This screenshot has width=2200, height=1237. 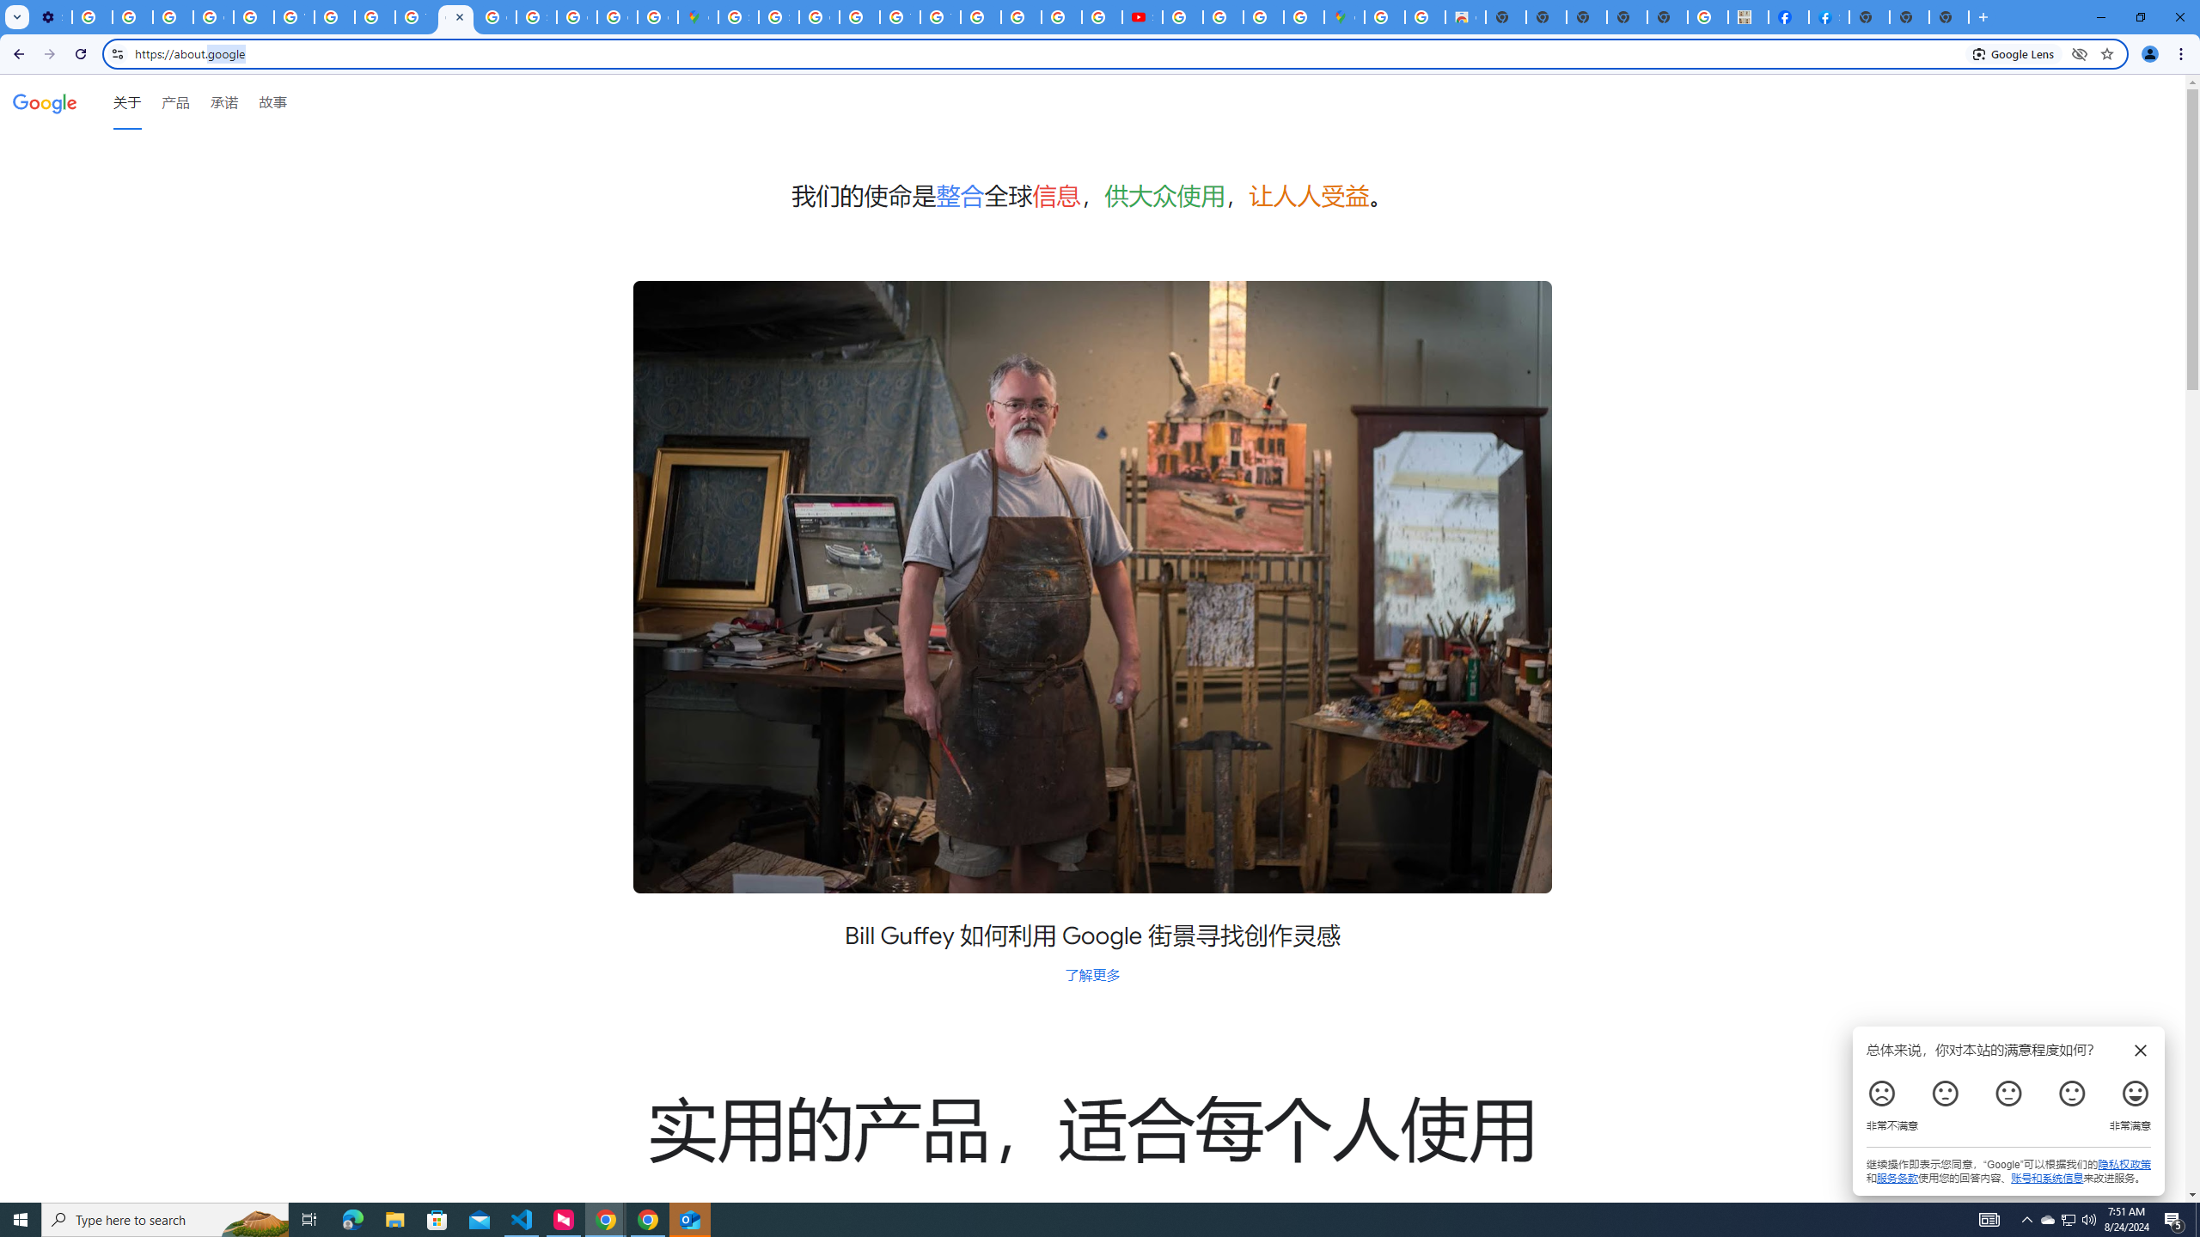 What do you see at coordinates (698, 17) in the screenshot?
I see `Google Maps` at bounding box center [698, 17].